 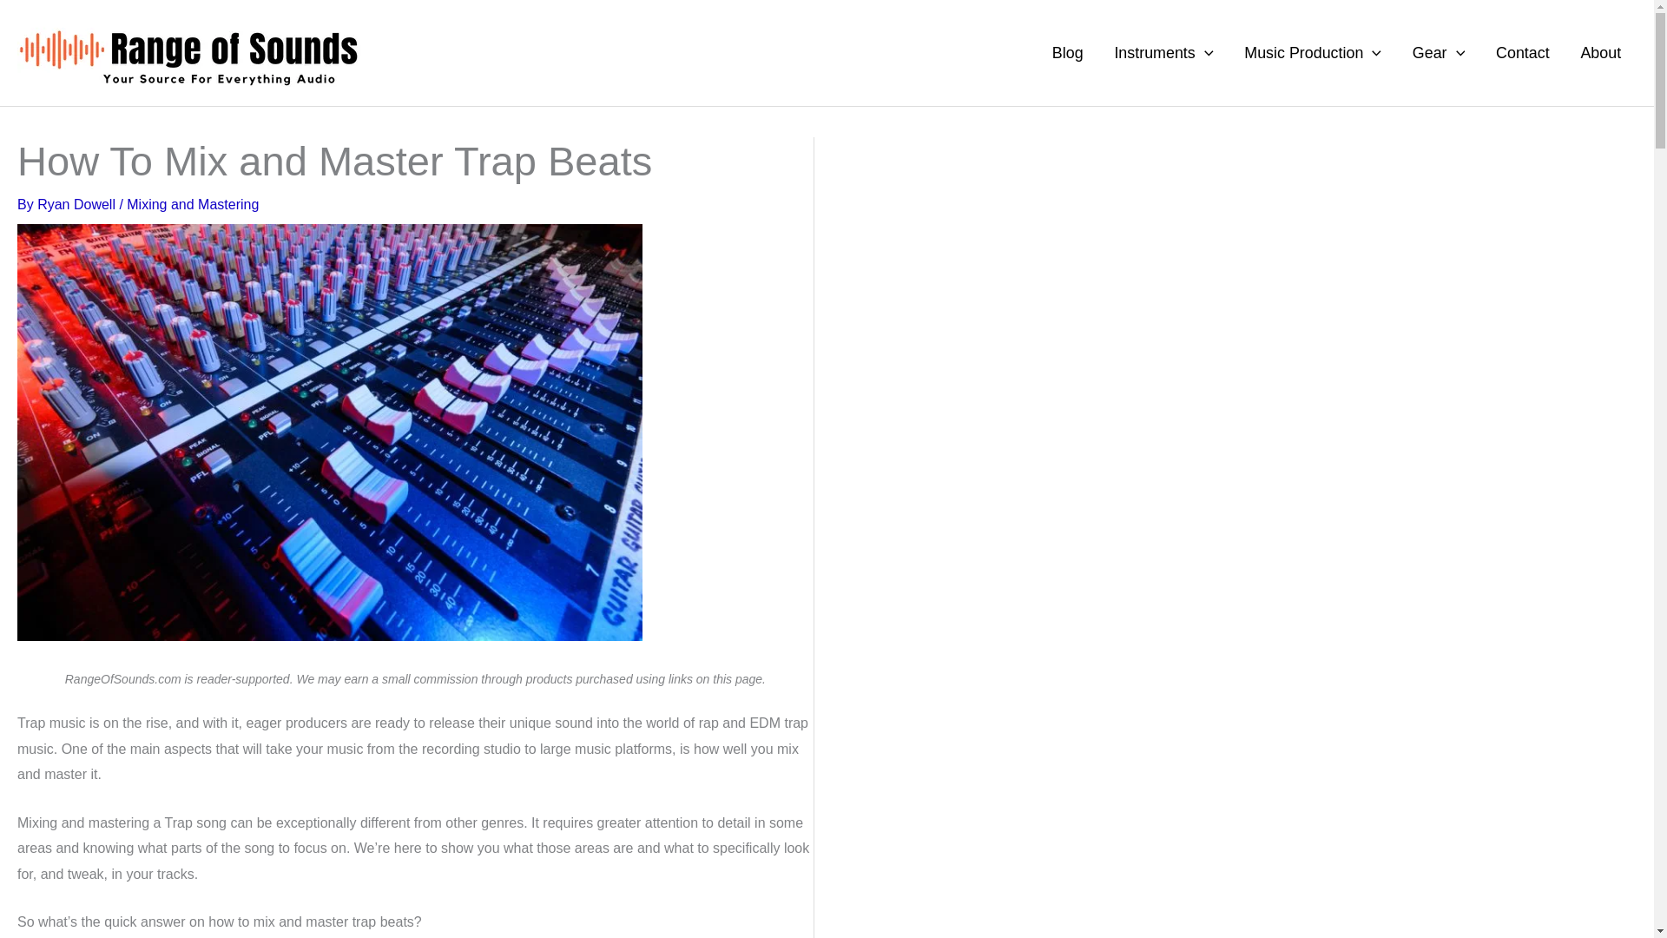 What do you see at coordinates (1163, 52) in the screenshot?
I see `Instruments` at bounding box center [1163, 52].